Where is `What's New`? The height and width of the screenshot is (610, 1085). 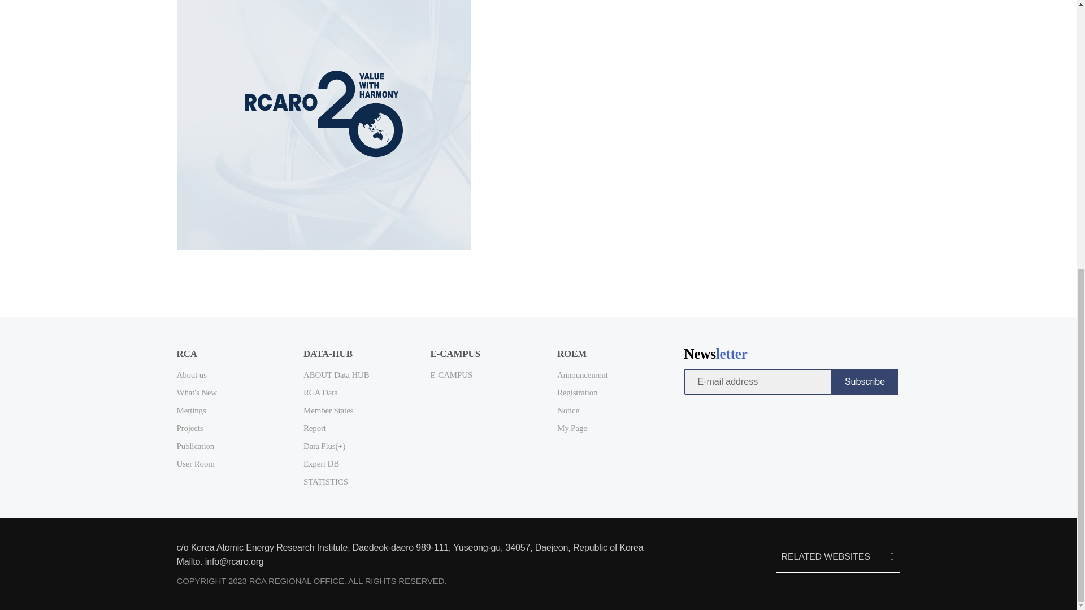 What's New is located at coordinates (197, 392).